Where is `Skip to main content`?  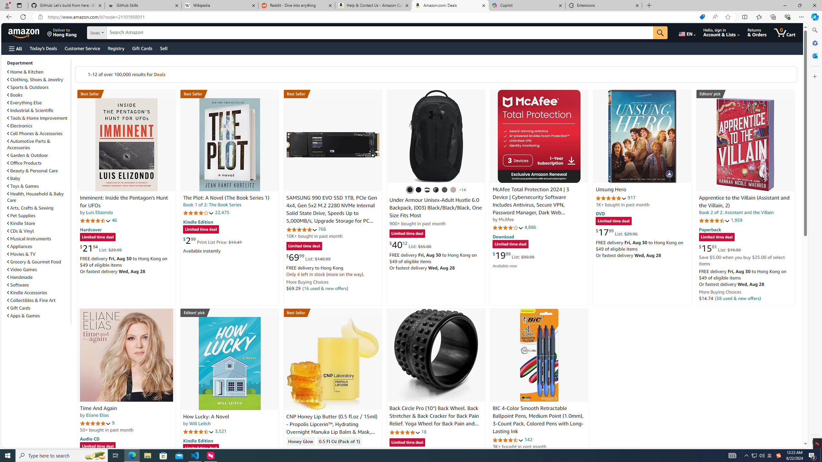
Skip to main content is located at coordinates (28, 32).